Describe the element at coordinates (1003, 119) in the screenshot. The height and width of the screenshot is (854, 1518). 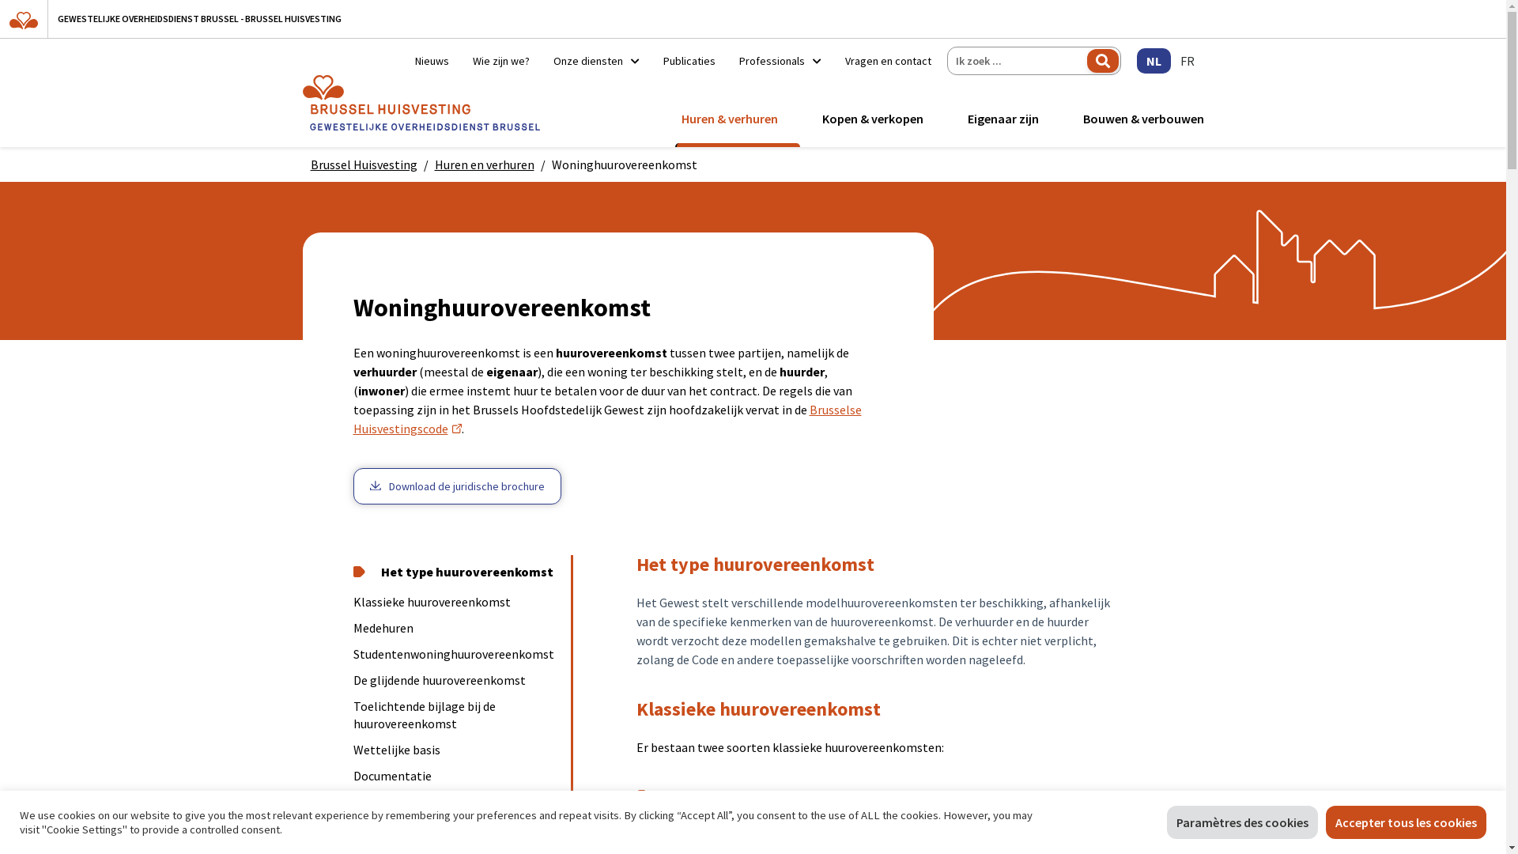
I see `Eigenaar zijn` at that location.